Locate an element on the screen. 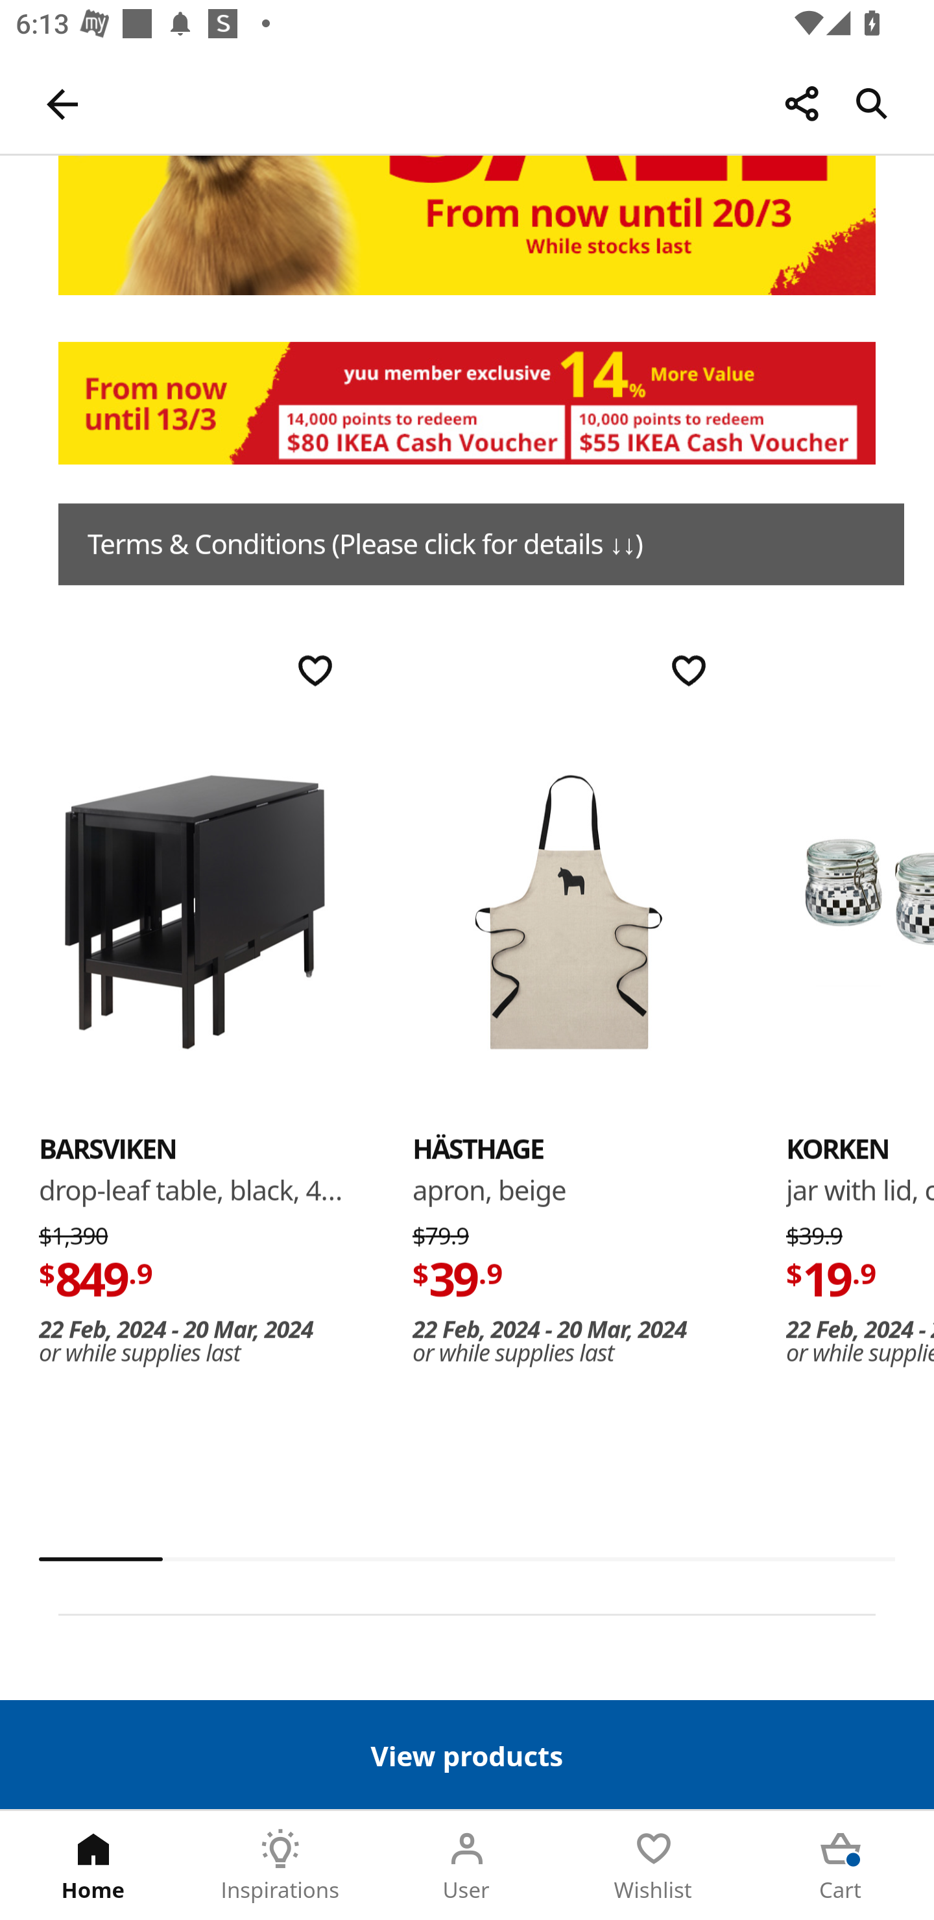 Image resolution: width=934 pixels, height=1920 pixels. User
Tab 3 of 5 is located at coordinates (467, 1866).